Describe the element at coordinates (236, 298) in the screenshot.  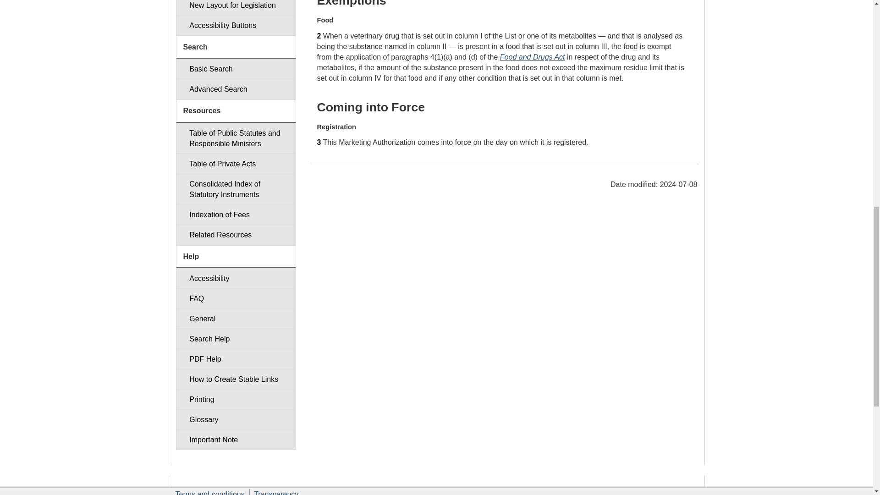
I see `Frequently Asked Questions` at that location.